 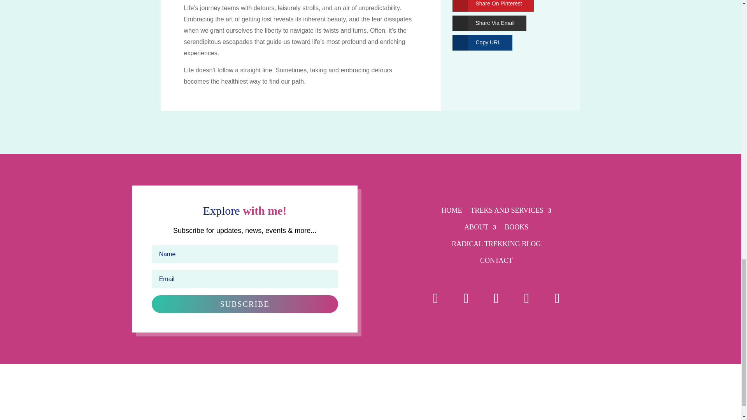 I want to click on Follow on Instagram, so click(x=466, y=299).